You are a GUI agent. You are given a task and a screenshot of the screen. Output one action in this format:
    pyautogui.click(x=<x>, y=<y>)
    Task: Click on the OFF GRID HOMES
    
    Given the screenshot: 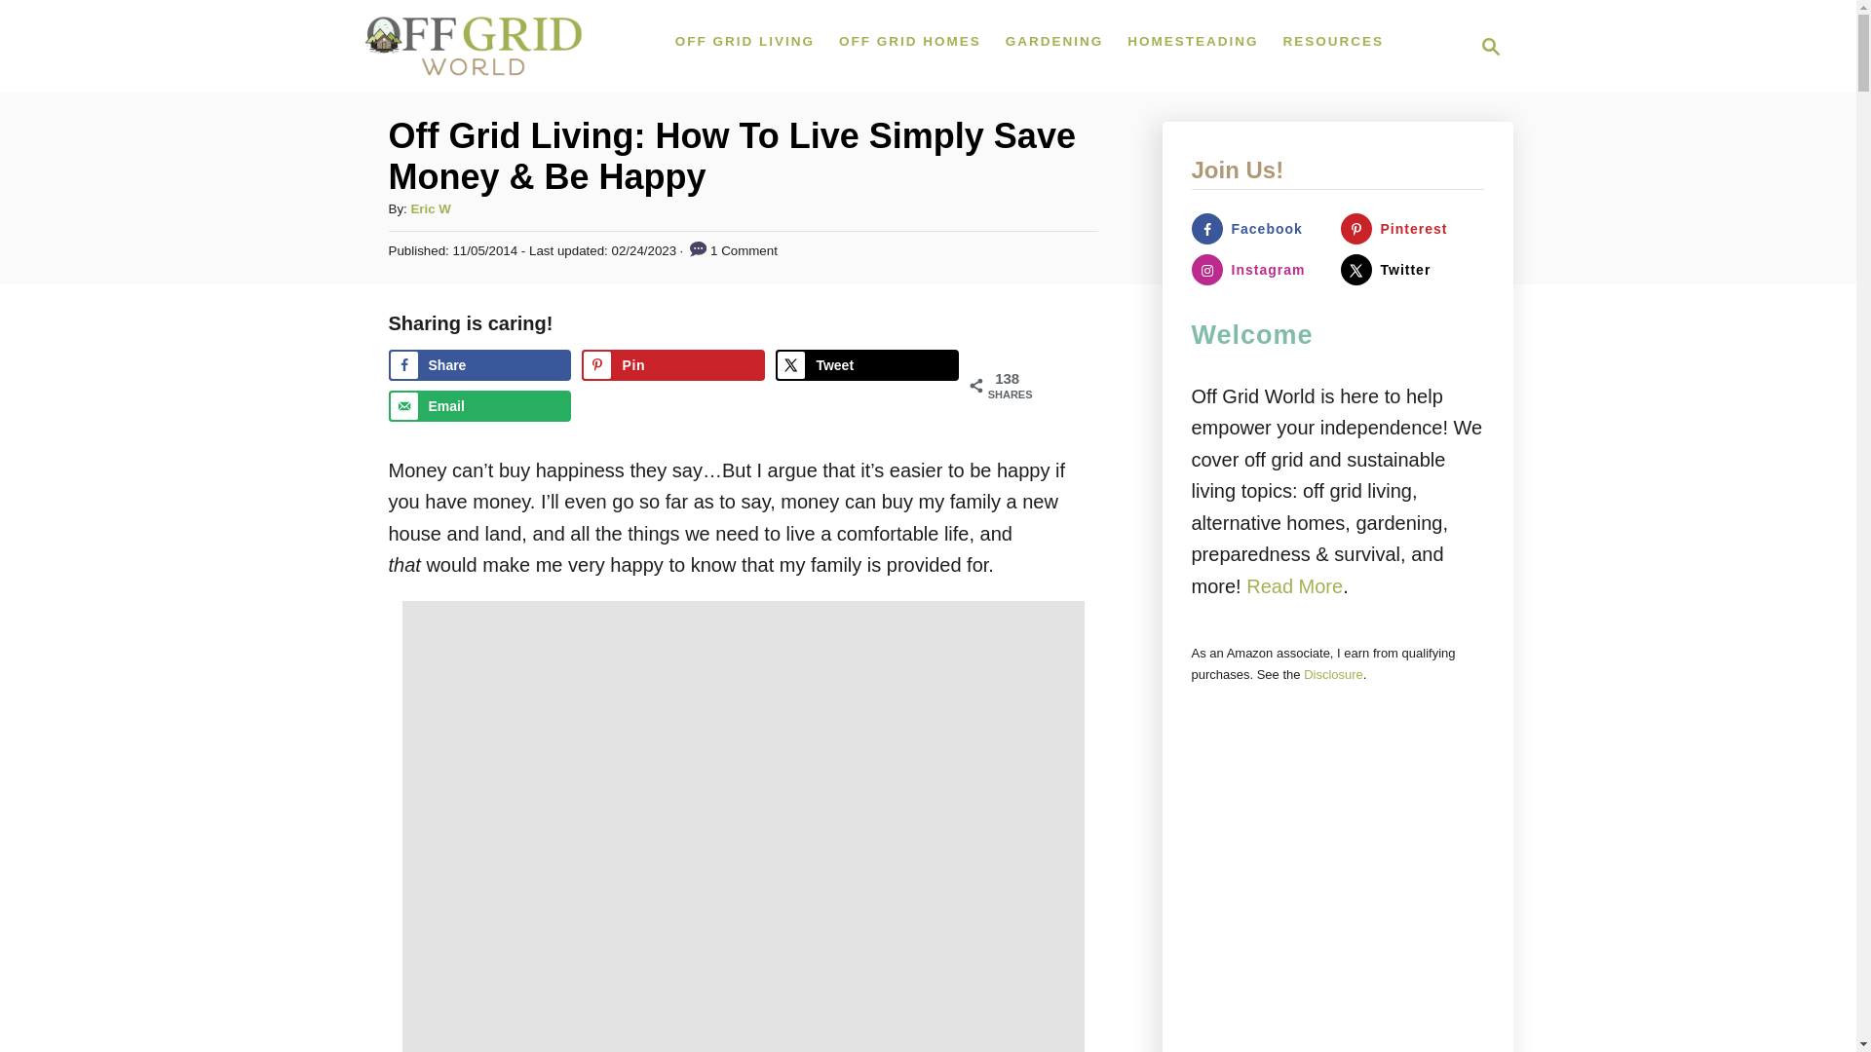 What is the action you would take?
    pyautogui.click(x=1412, y=228)
    